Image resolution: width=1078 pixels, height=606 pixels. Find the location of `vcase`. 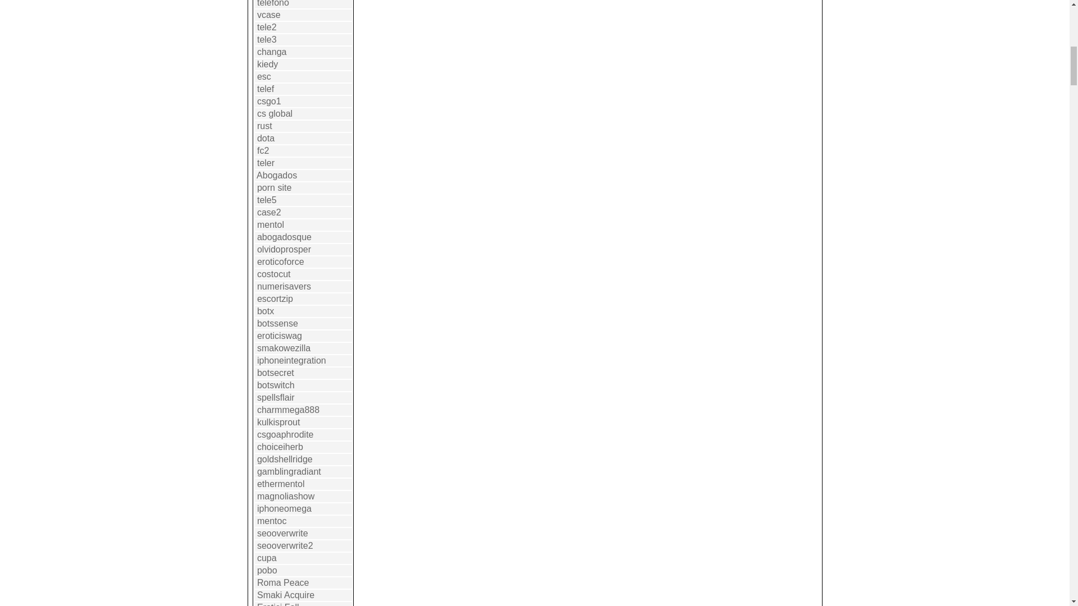

vcase is located at coordinates (268, 15).